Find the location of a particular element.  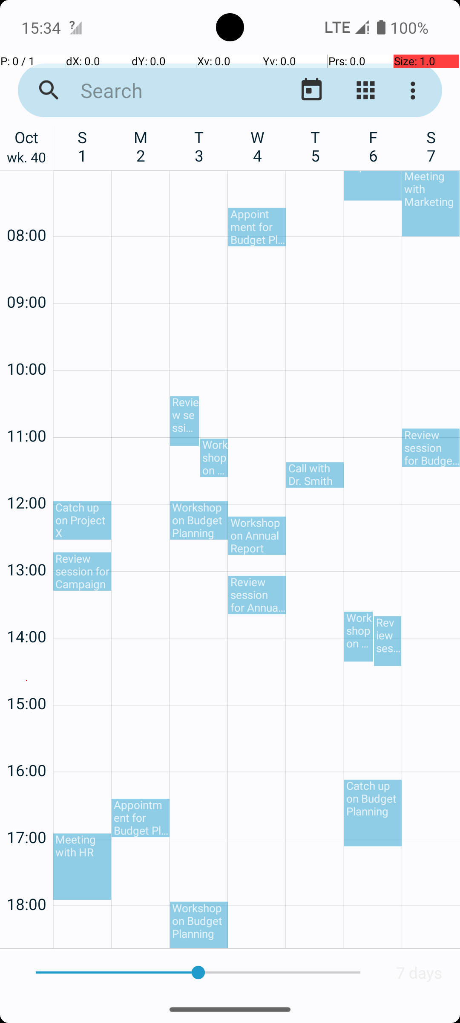

M
2 is located at coordinates (141, 146).